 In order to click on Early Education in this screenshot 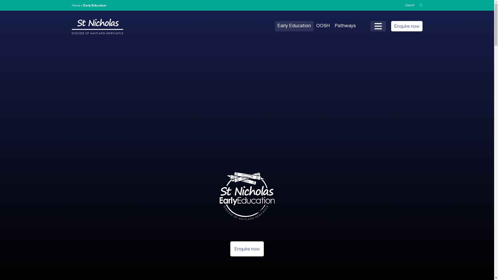, I will do `click(294, 26)`.